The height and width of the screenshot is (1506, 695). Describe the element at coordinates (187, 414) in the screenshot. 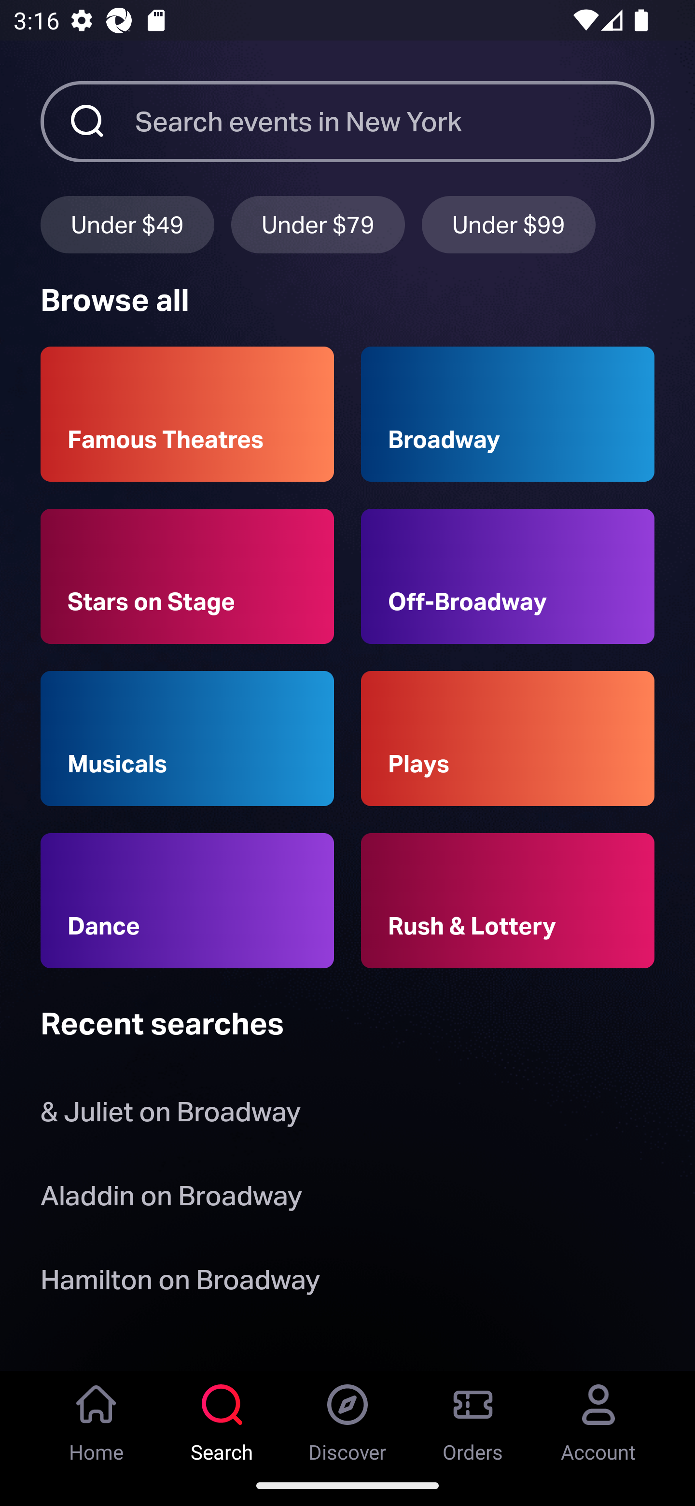

I see `Famous Theatres` at that location.